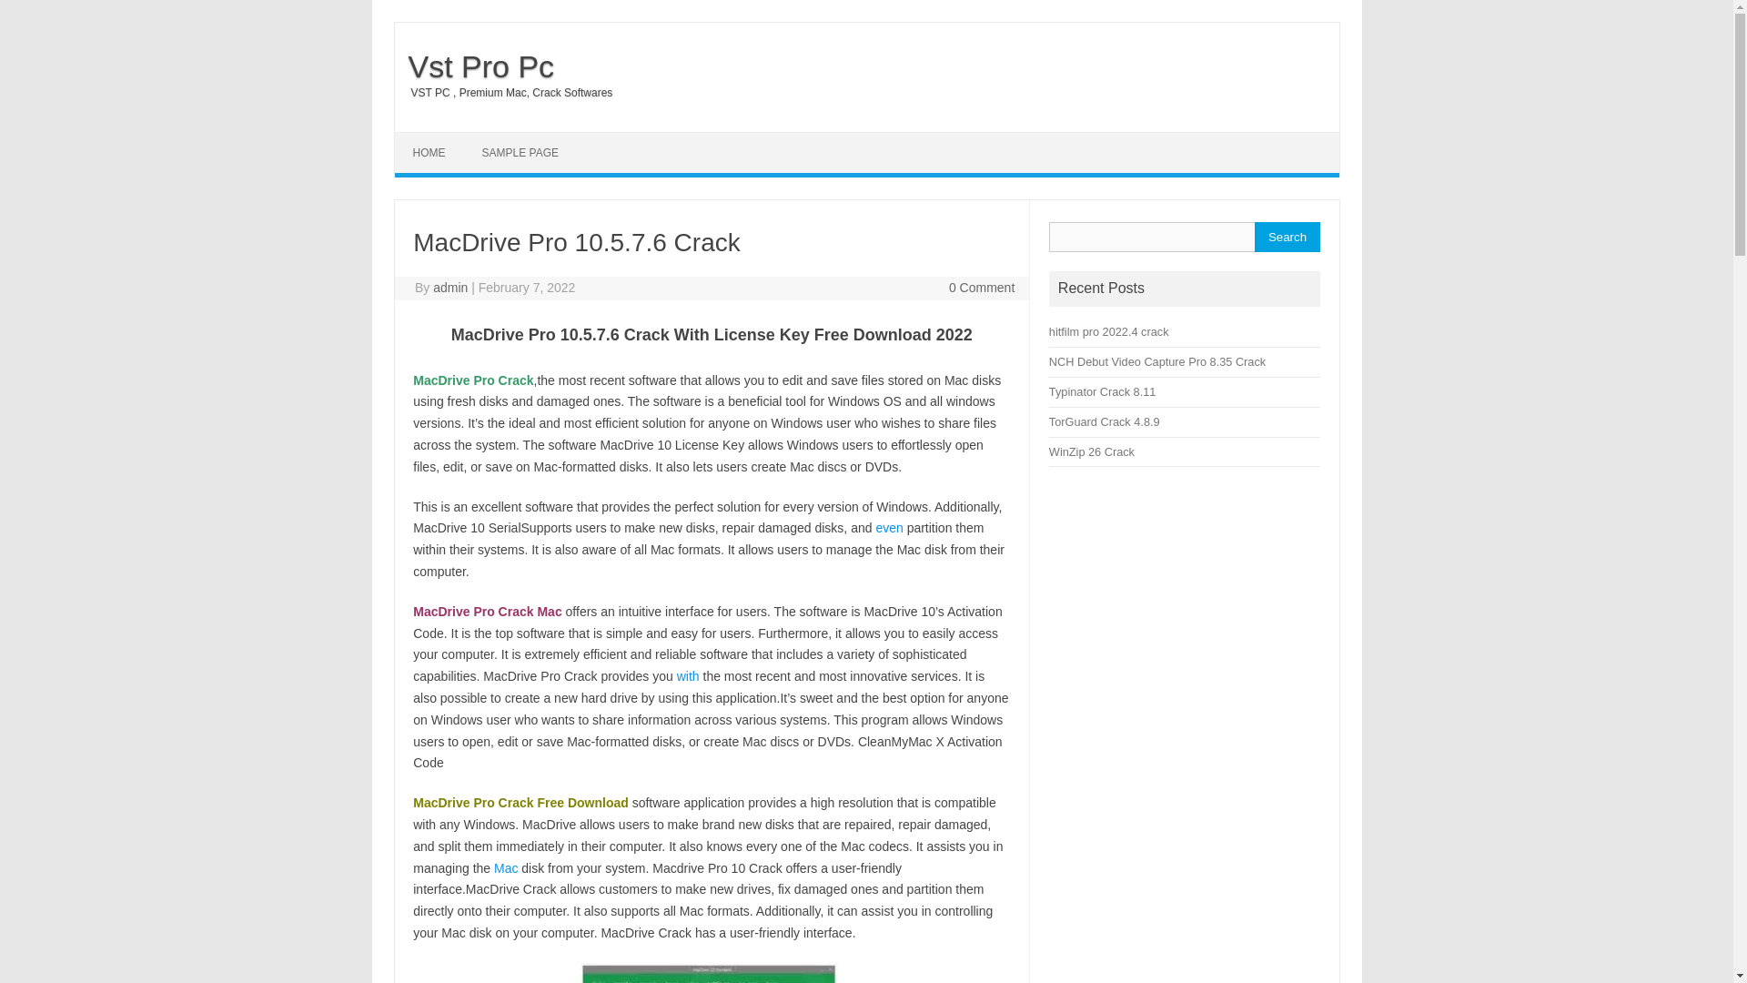  What do you see at coordinates (1157, 361) in the screenshot?
I see `NCH Debut Video Capture Pro 8.35 Crack` at bounding box center [1157, 361].